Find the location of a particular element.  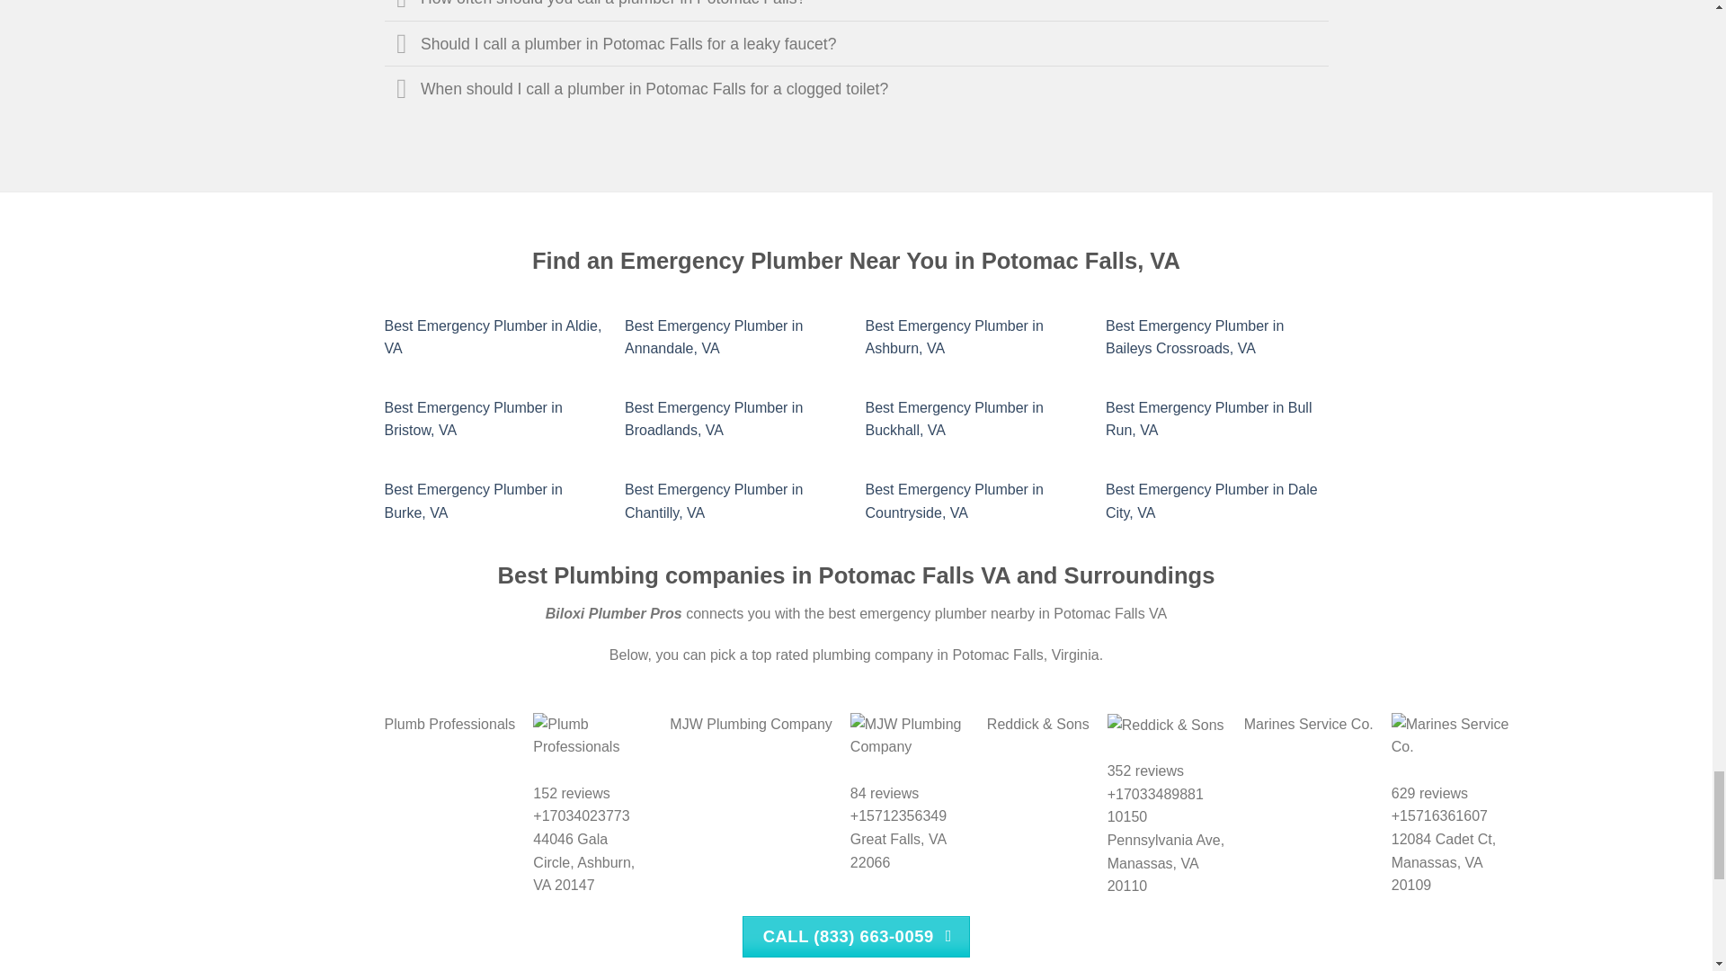

How often should you call a plumber in Potomac Falls? is located at coordinates (857, 10).